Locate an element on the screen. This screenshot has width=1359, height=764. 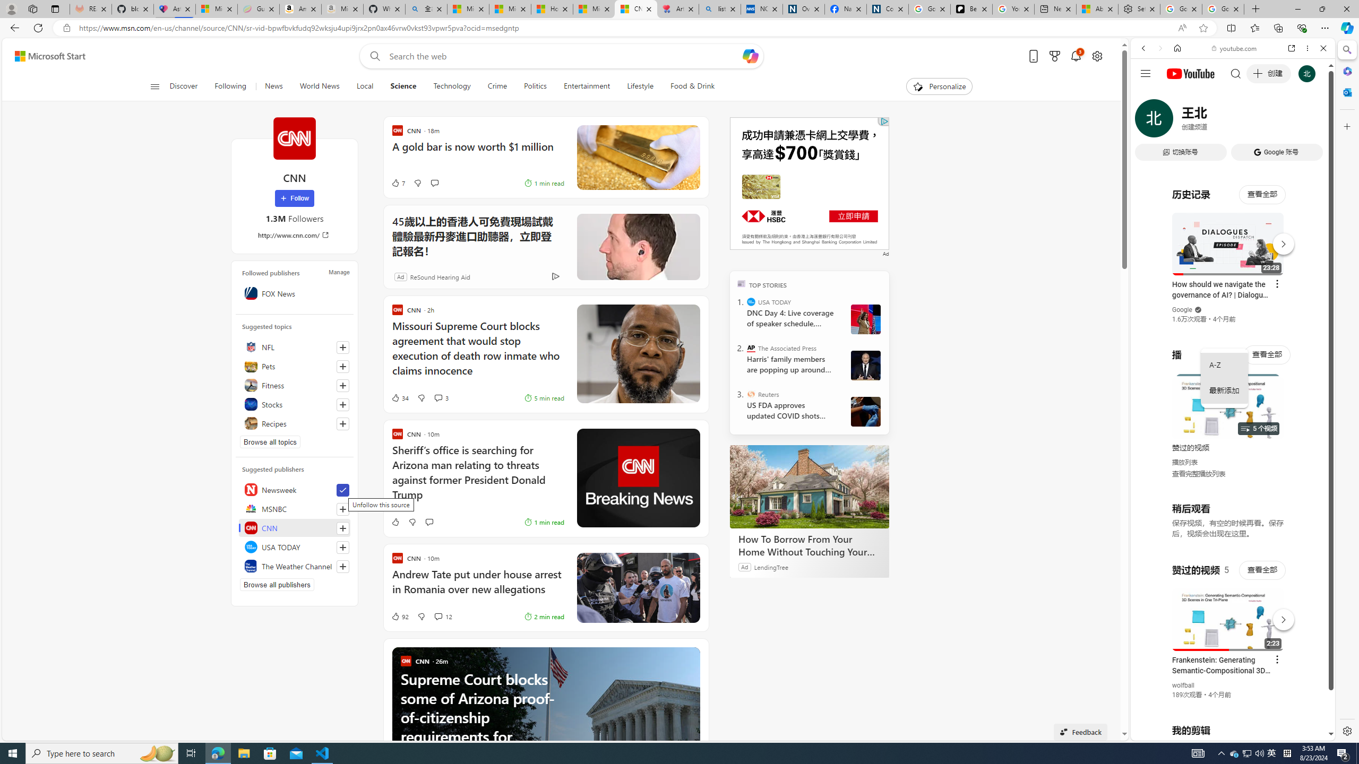
Stocks is located at coordinates (295, 404).